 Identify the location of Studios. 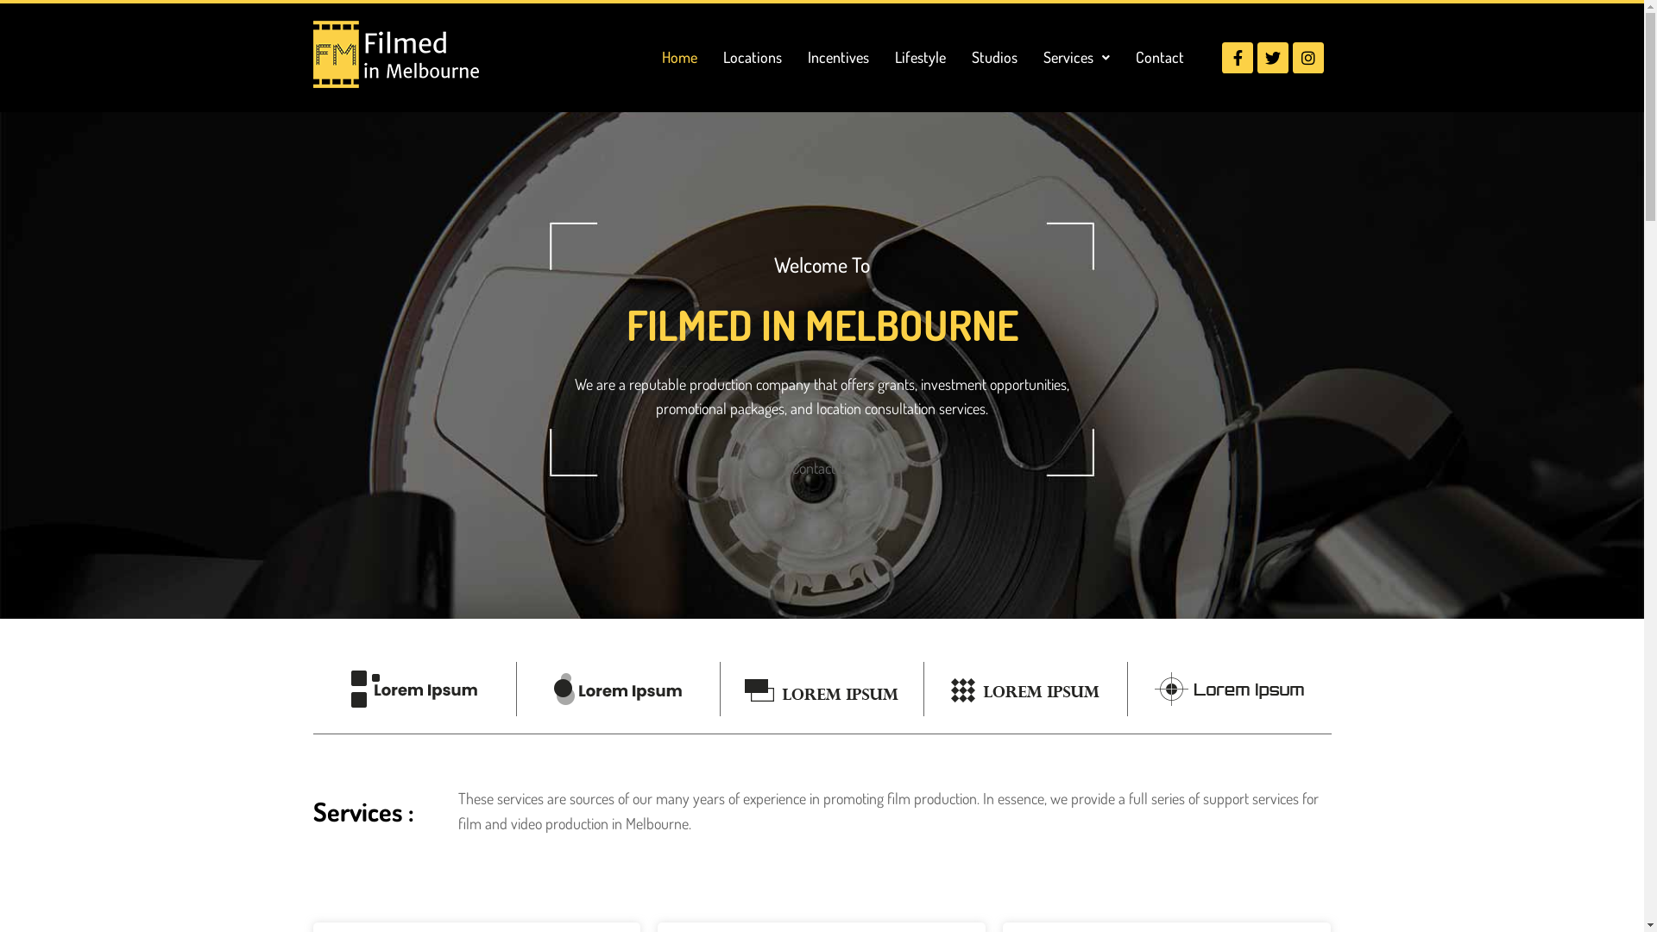
(994, 57).